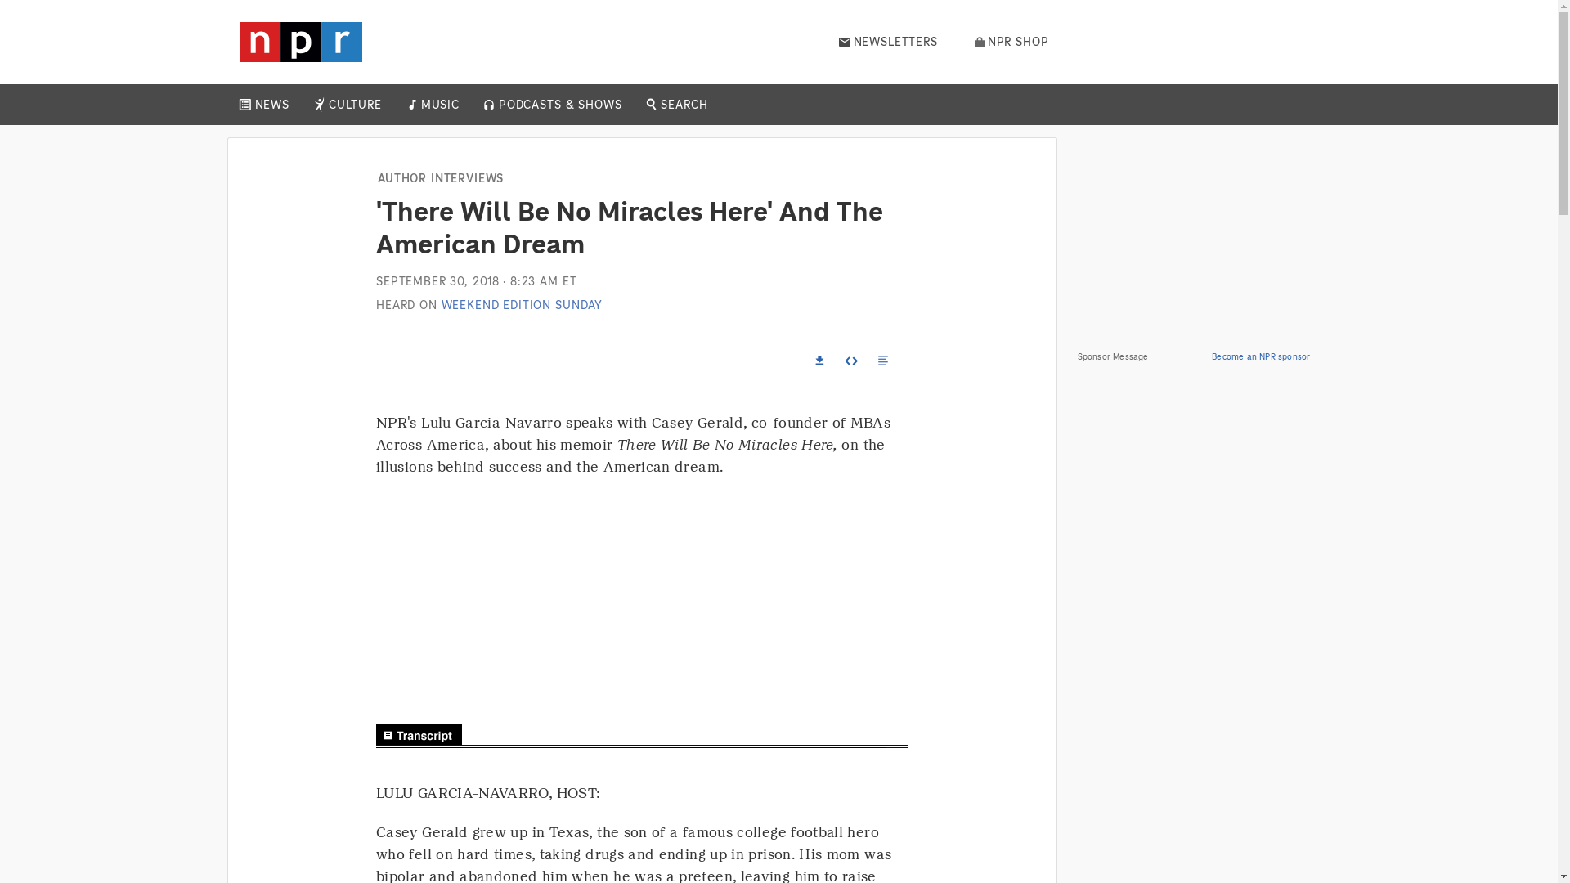  I want to click on CULTURE, so click(355, 105).